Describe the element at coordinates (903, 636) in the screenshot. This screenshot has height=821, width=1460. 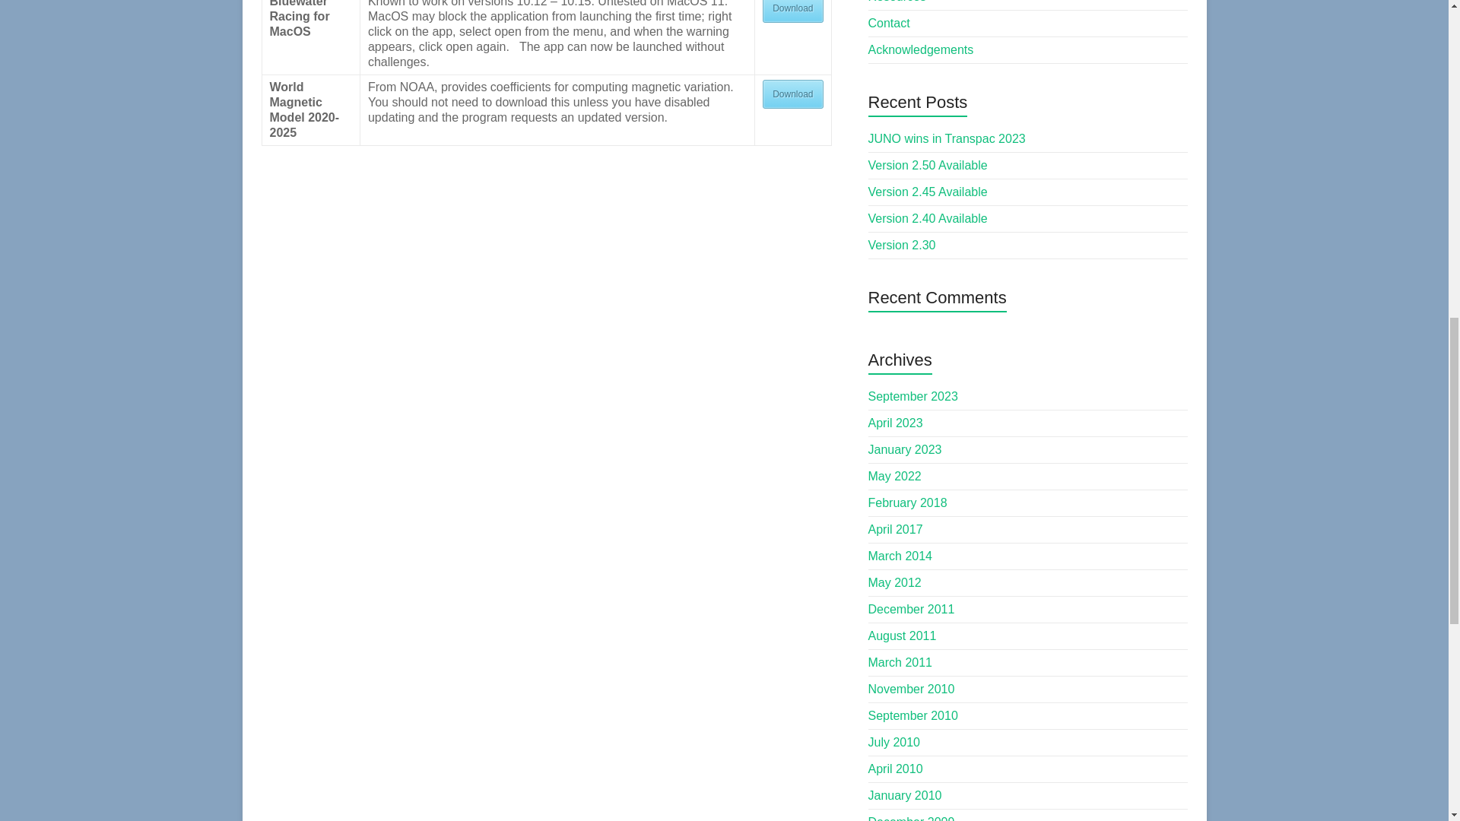
I see `August 2011` at that location.